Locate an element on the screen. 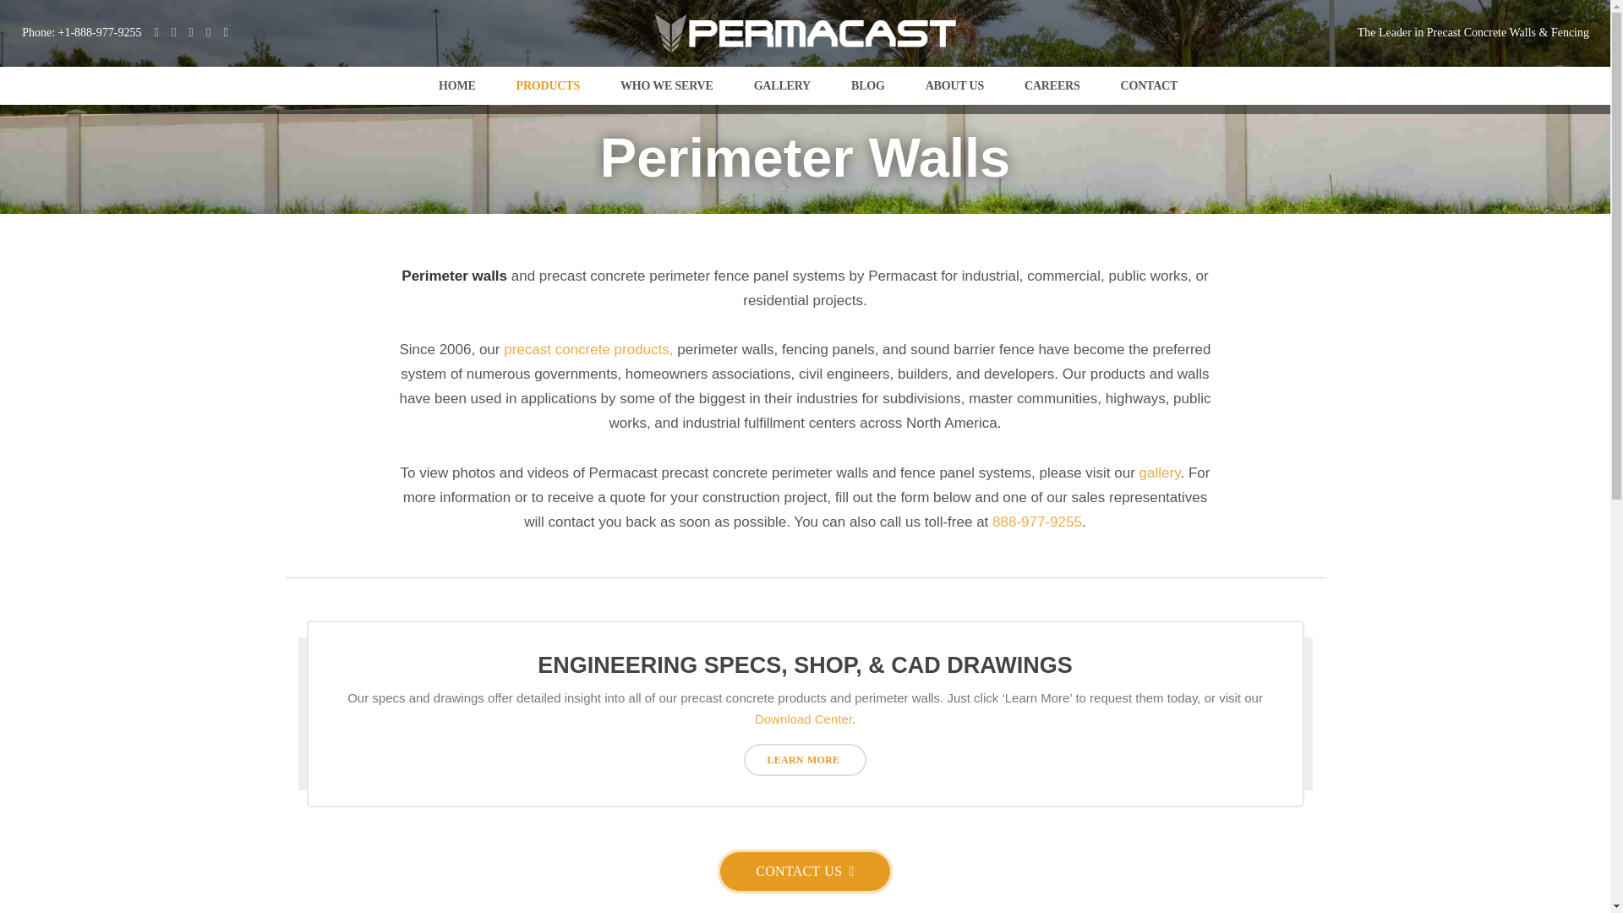  U is located at coordinates (1103, 462).